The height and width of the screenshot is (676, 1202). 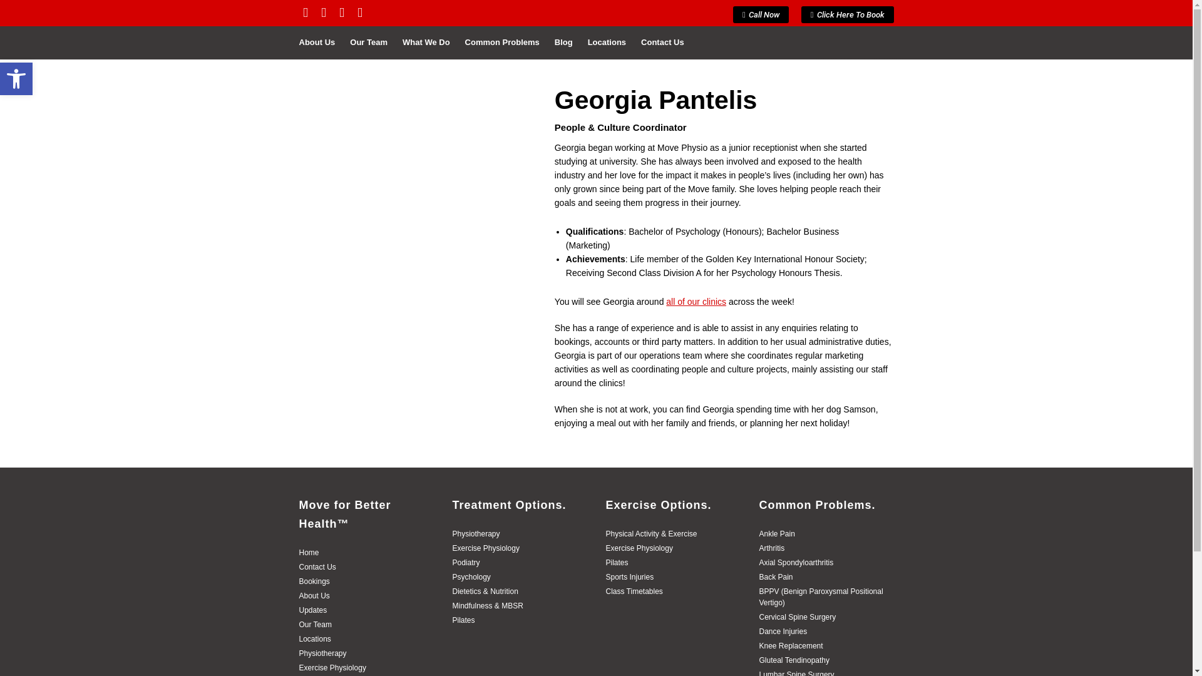 What do you see at coordinates (321, 43) in the screenshot?
I see `About Us` at bounding box center [321, 43].